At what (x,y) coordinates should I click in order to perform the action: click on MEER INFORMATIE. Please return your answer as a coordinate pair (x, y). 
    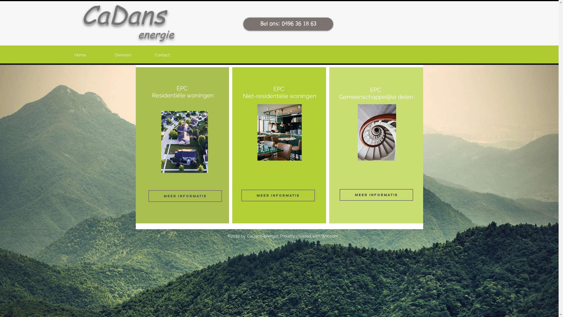
    Looking at the image, I should click on (185, 196).